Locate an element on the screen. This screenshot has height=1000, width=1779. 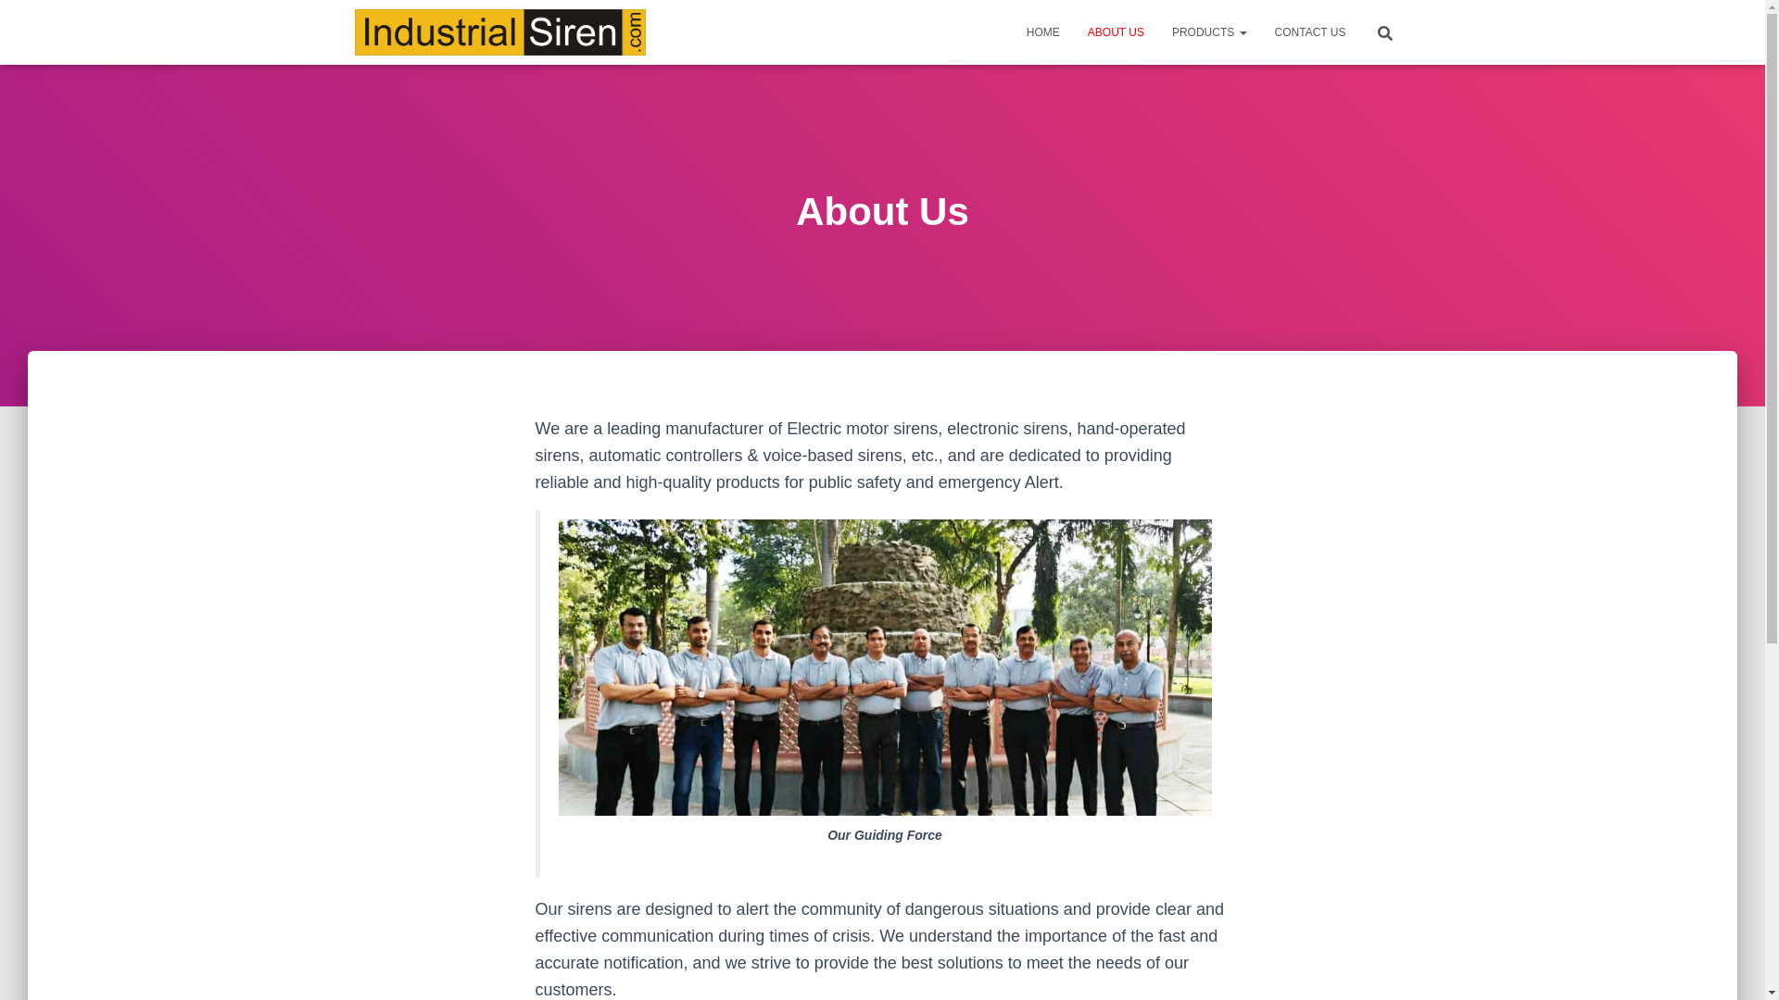
PRODUCTS is located at coordinates (1209, 31).